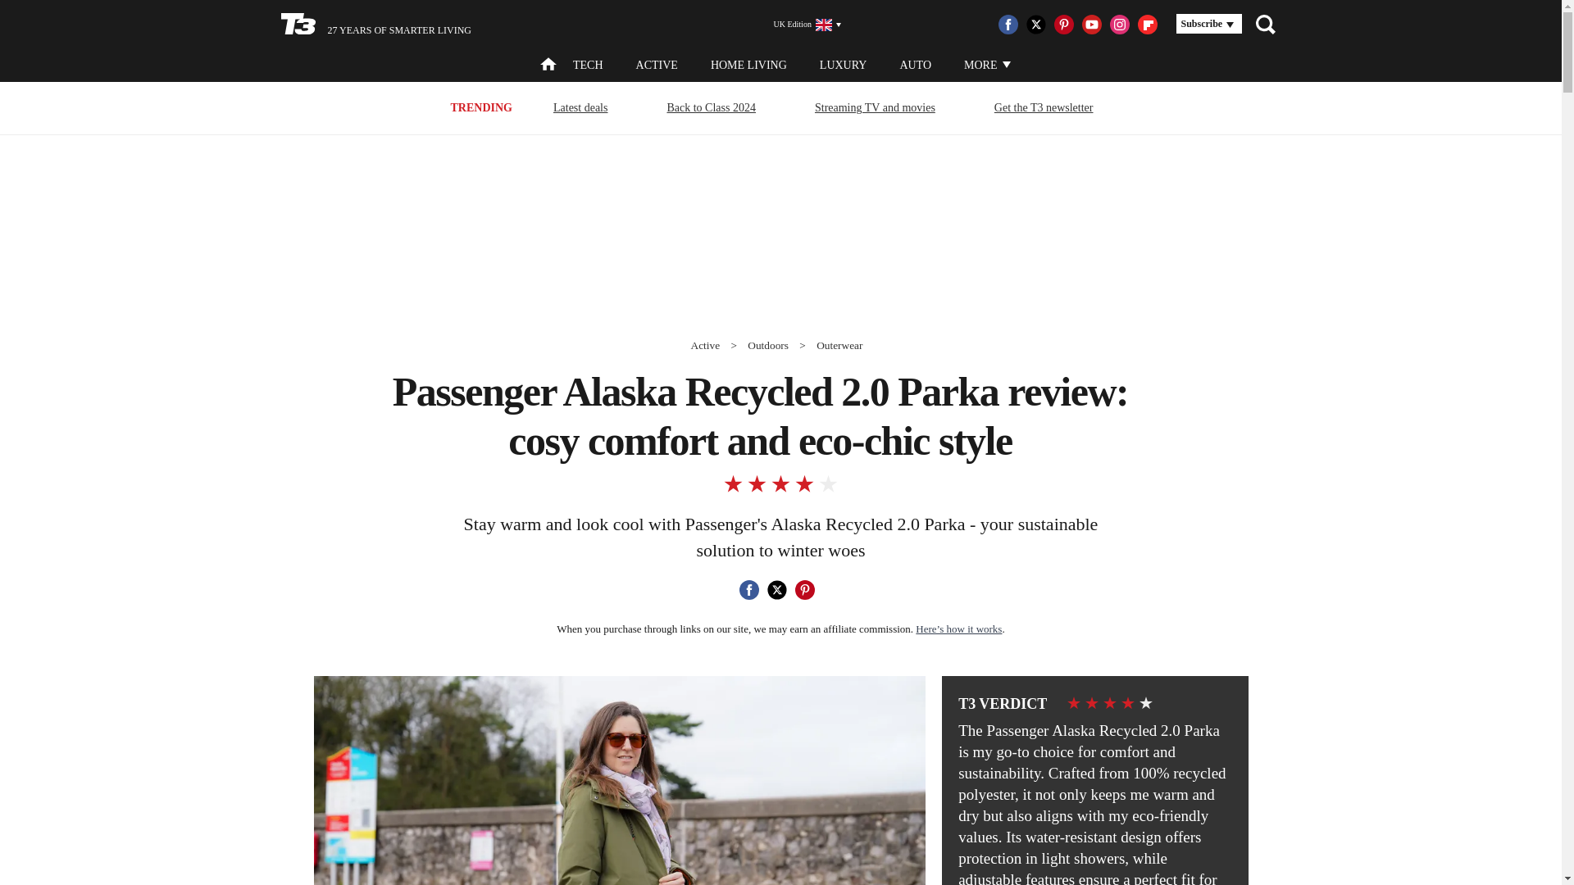 The height and width of the screenshot is (885, 1574). What do you see at coordinates (915, 66) in the screenshot?
I see `AUTO` at bounding box center [915, 66].